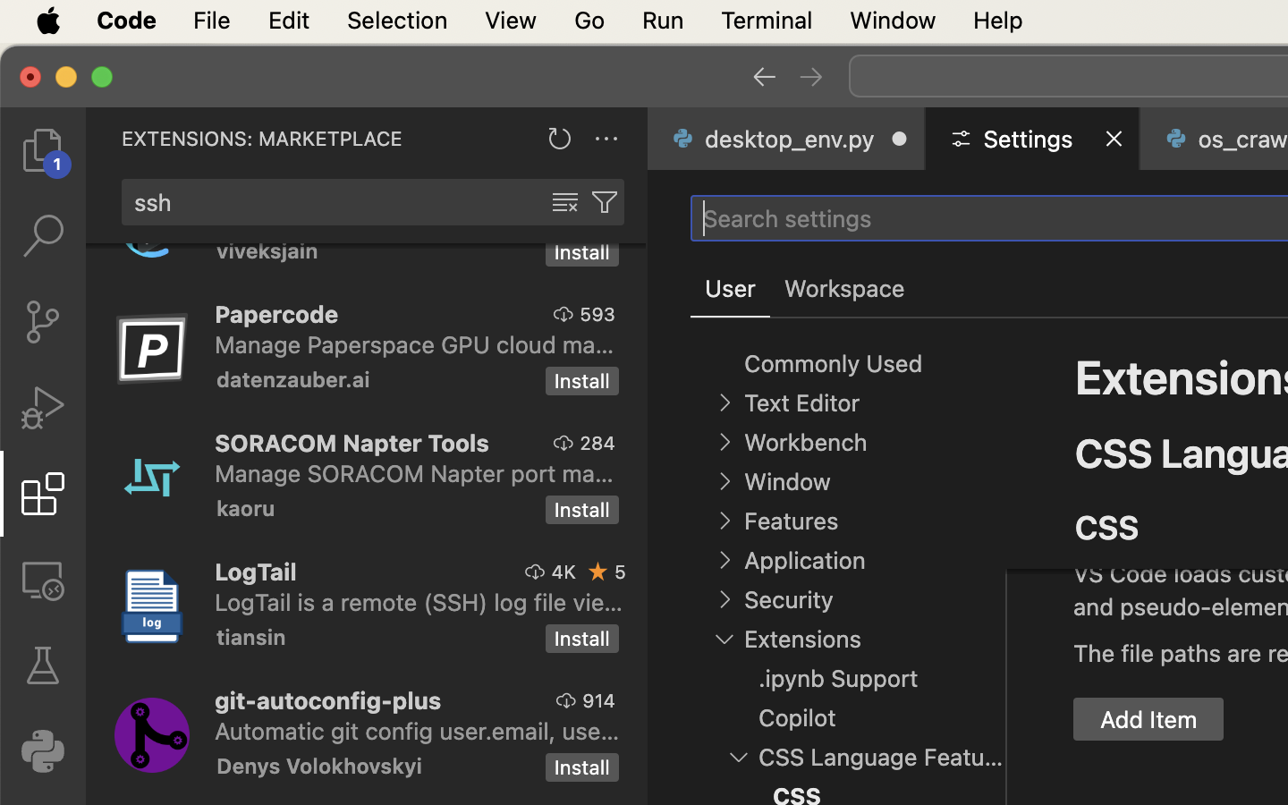  Describe the element at coordinates (605, 202) in the screenshot. I see `` at that location.